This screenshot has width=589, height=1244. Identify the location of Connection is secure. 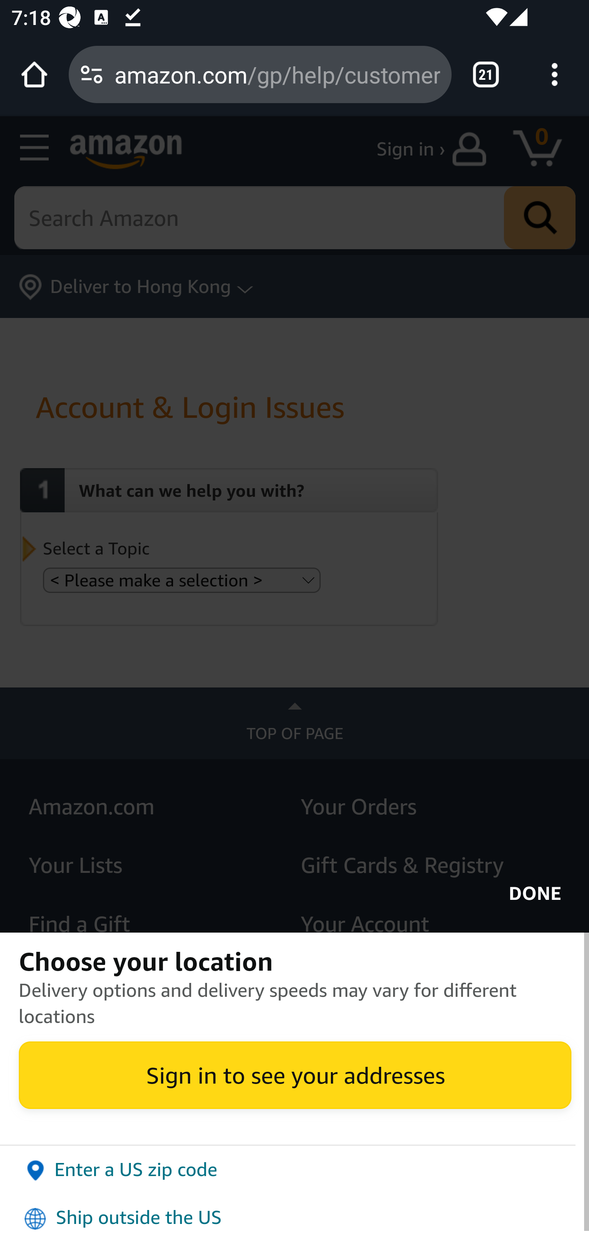
(92, 74).